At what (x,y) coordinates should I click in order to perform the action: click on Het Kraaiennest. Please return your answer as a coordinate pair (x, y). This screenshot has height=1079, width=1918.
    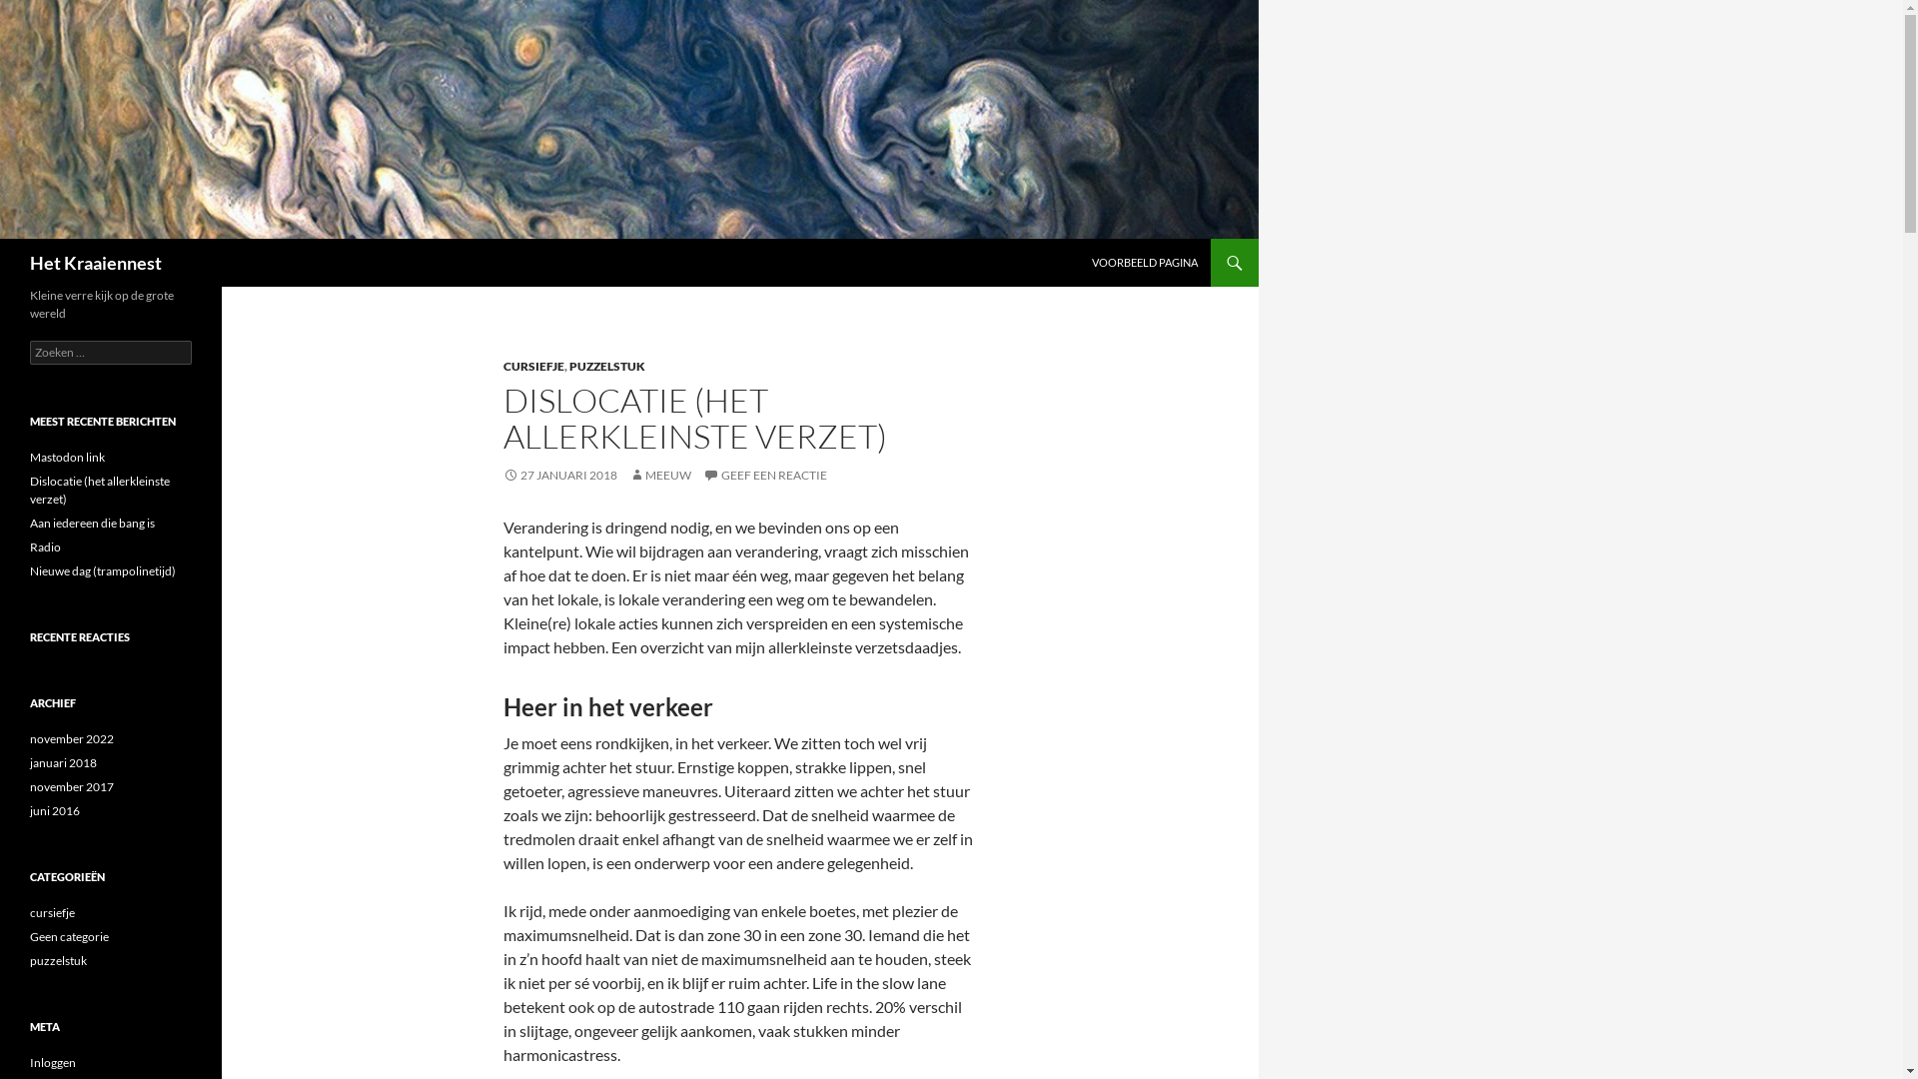
    Looking at the image, I should click on (96, 263).